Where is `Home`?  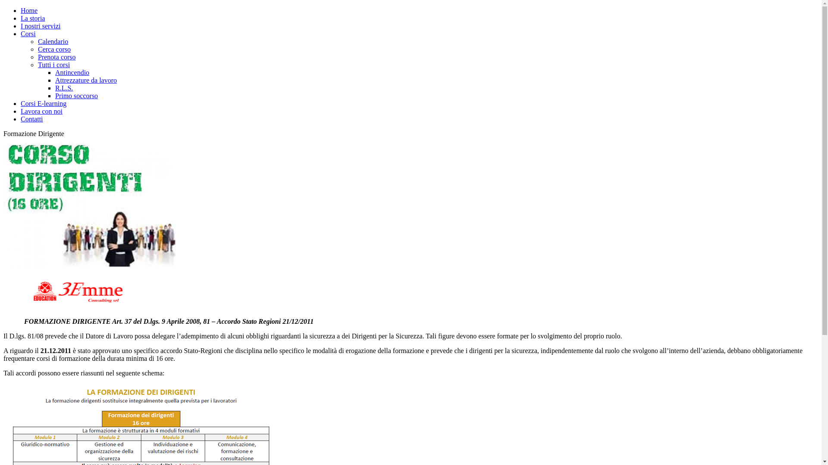
Home is located at coordinates (29, 10).